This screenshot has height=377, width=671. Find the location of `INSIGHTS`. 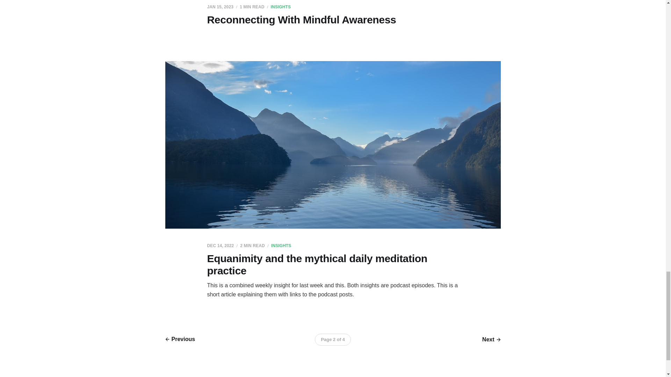

INSIGHTS is located at coordinates (280, 7).